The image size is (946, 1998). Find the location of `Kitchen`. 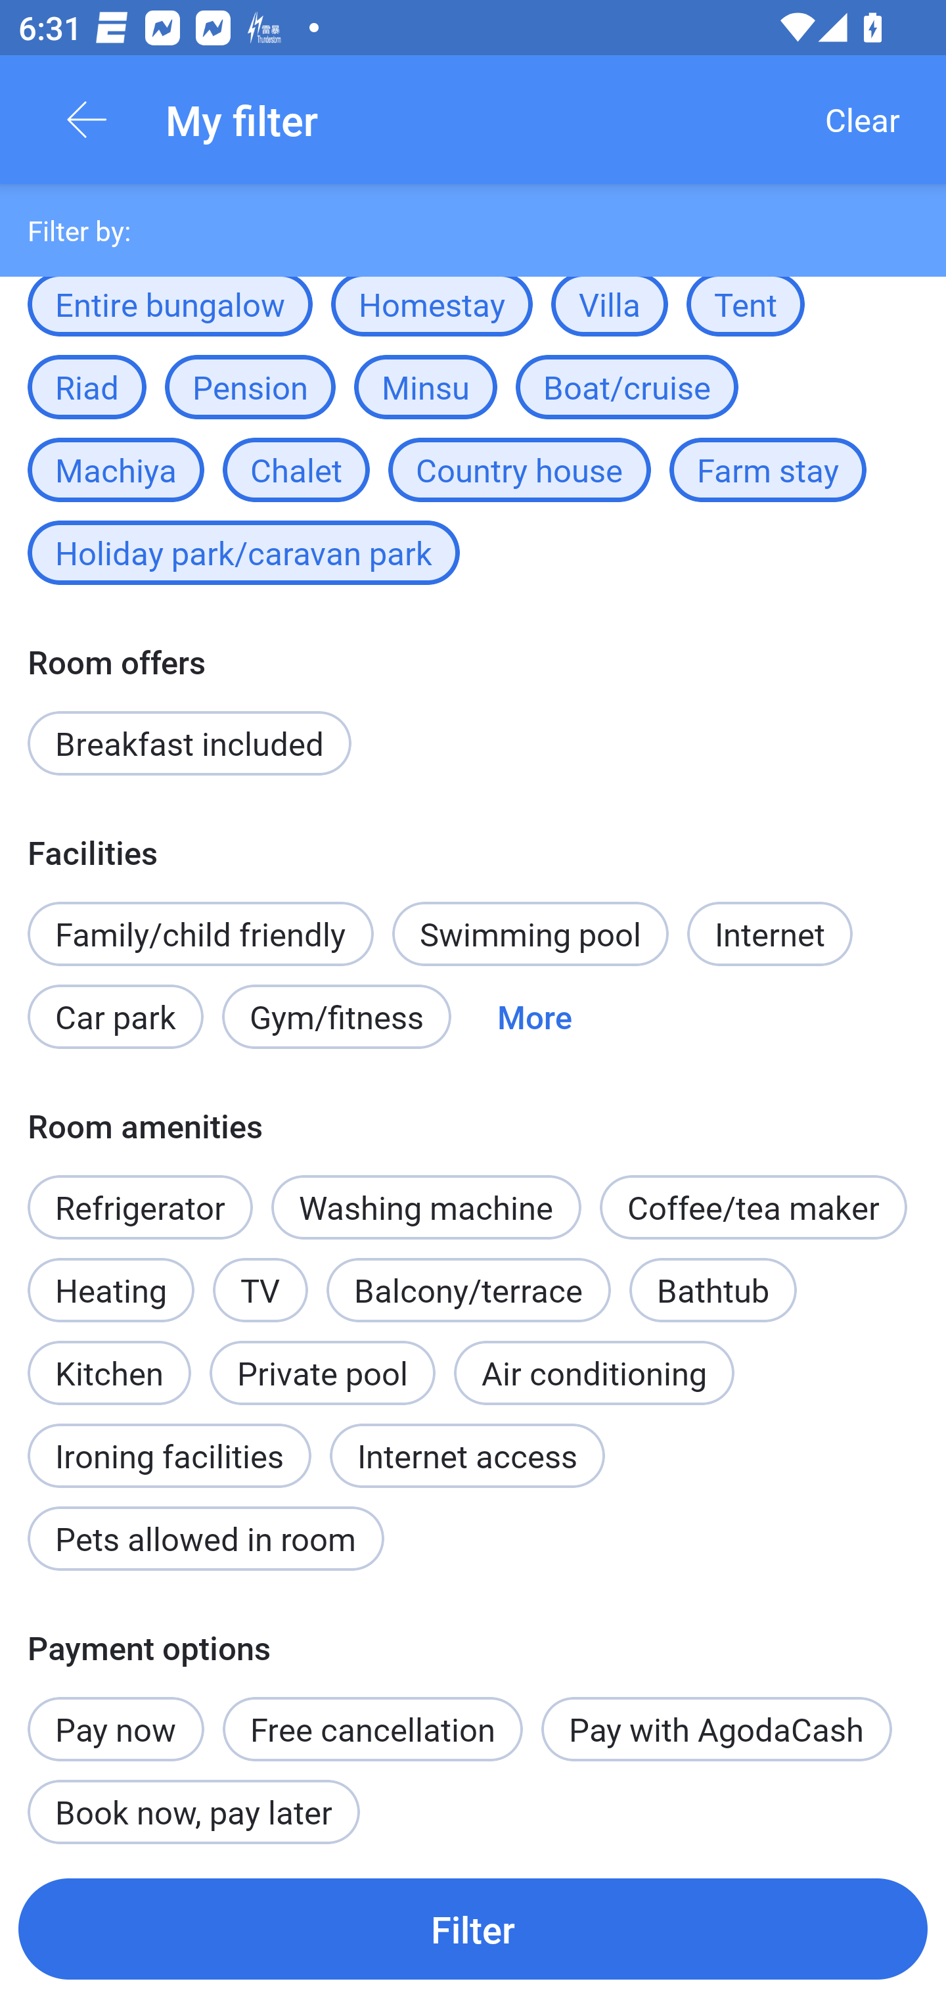

Kitchen is located at coordinates (109, 1359).